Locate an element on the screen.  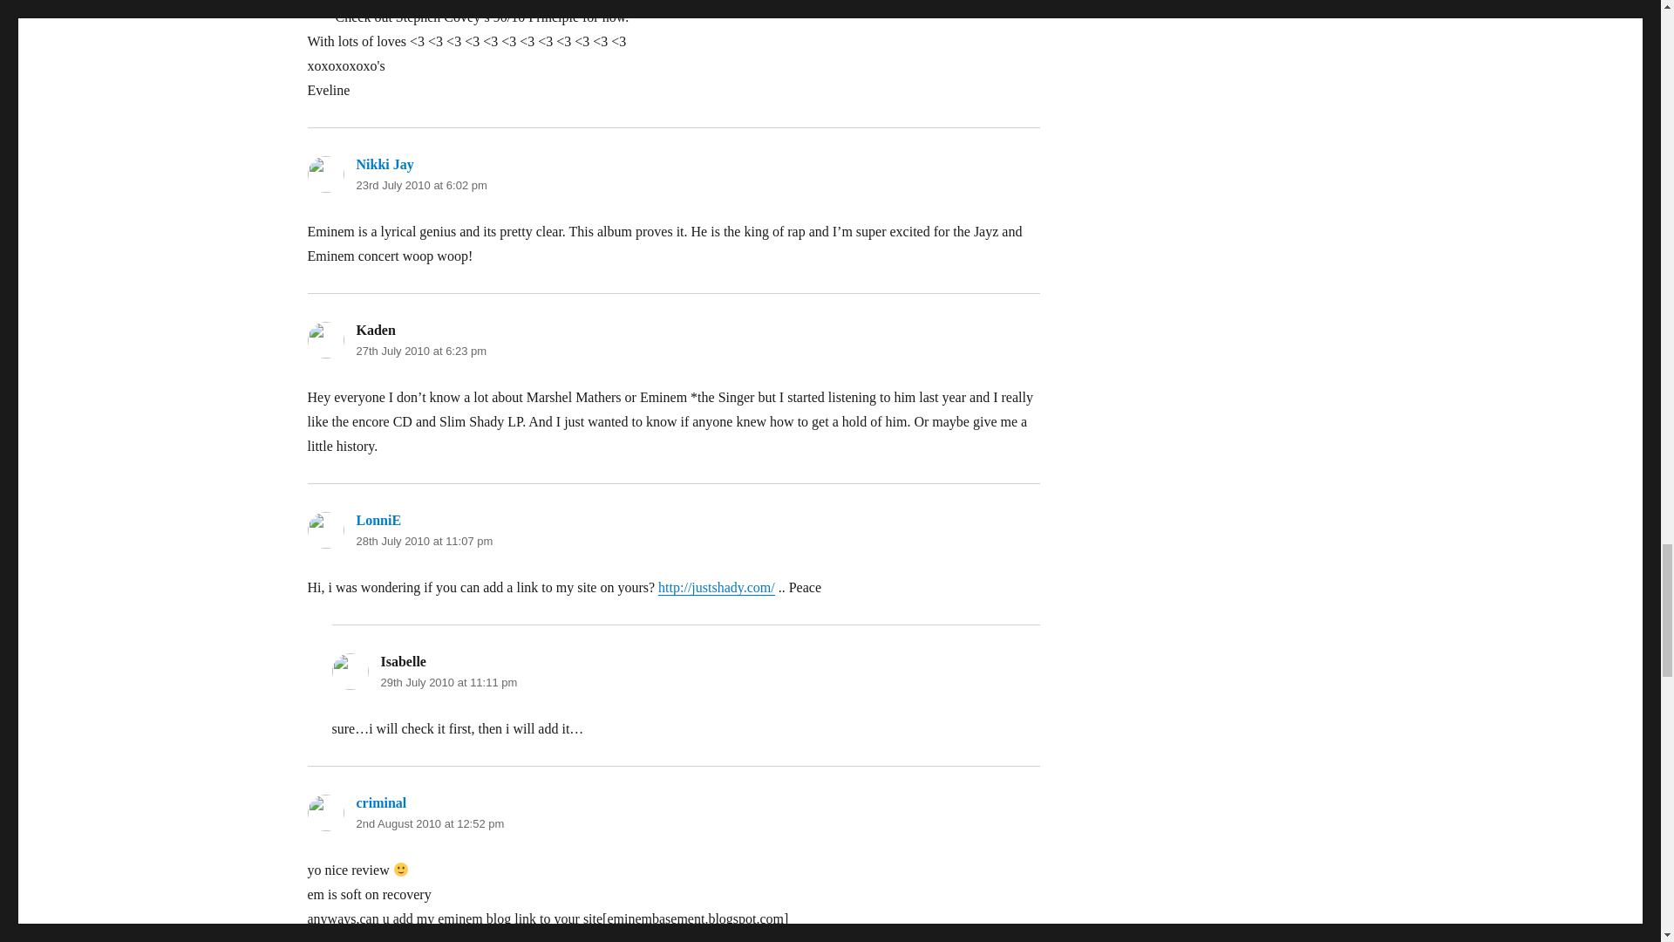
2nd August 2010 at 12:52 pm is located at coordinates (429, 823).